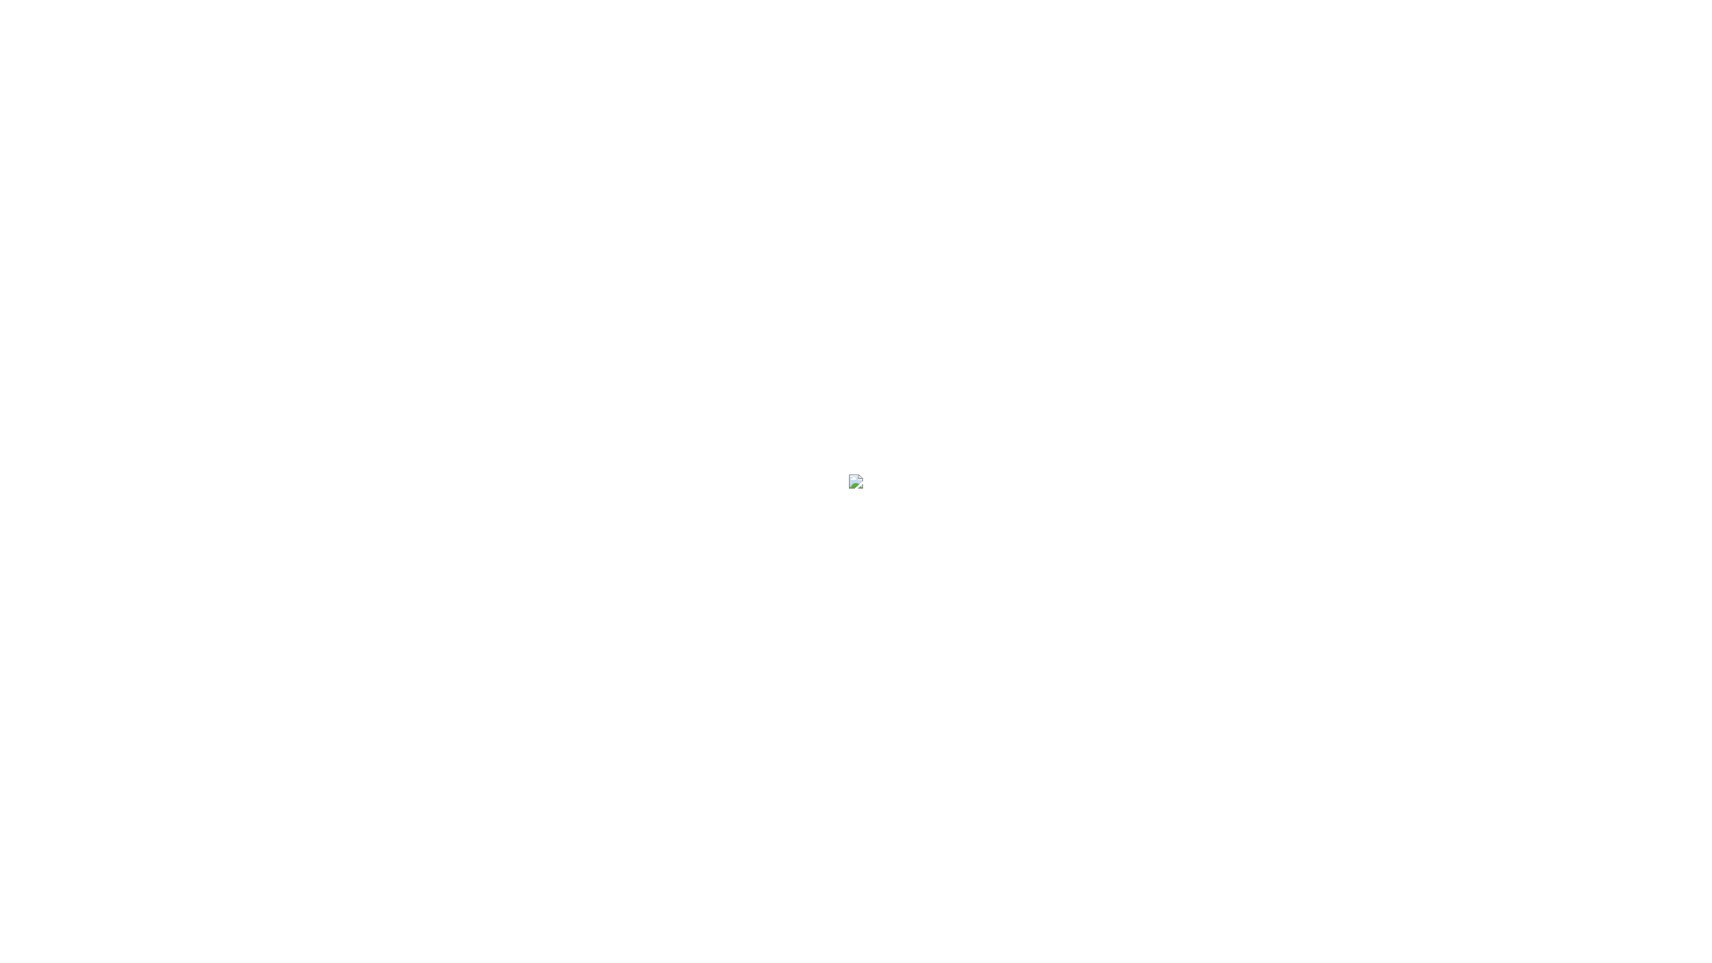 The width and height of the screenshot is (1712, 963). What do you see at coordinates (112, 193) in the screenshot?
I see `OUR RITUALS` at bounding box center [112, 193].